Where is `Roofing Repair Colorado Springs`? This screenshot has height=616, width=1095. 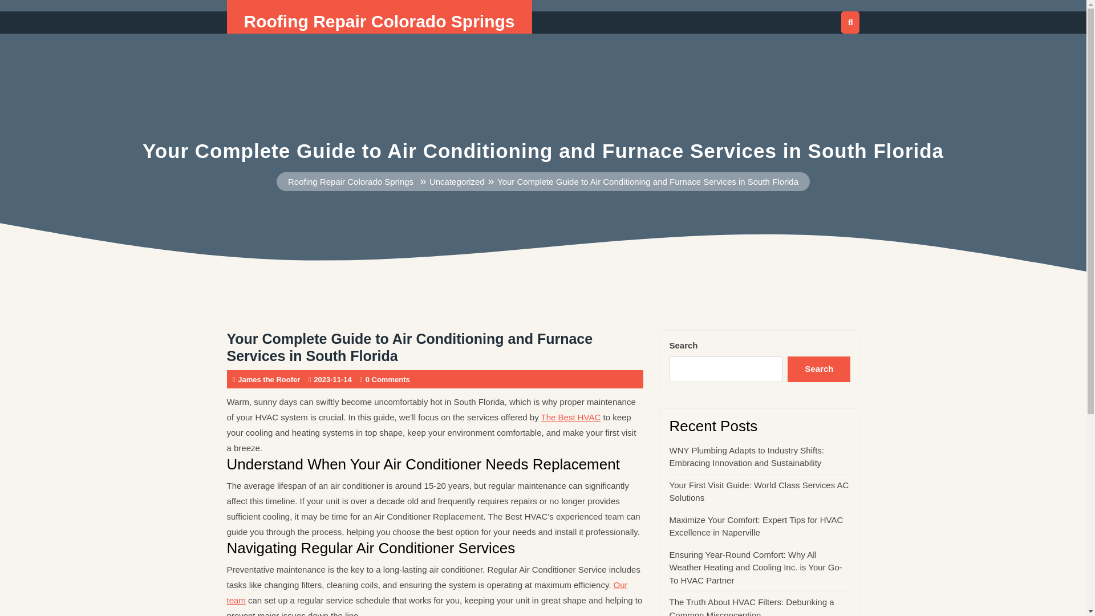 Roofing Repair Colorado Springs is located at coordinates (350, 181).